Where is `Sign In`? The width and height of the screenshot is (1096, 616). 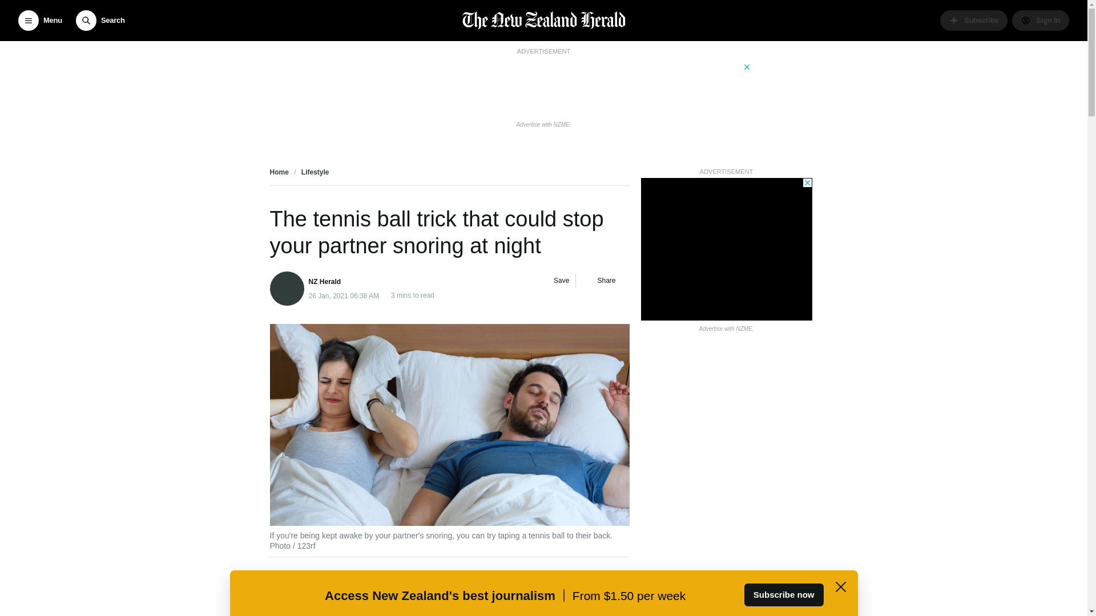 Sign In is located at coordinates (1040, 21).